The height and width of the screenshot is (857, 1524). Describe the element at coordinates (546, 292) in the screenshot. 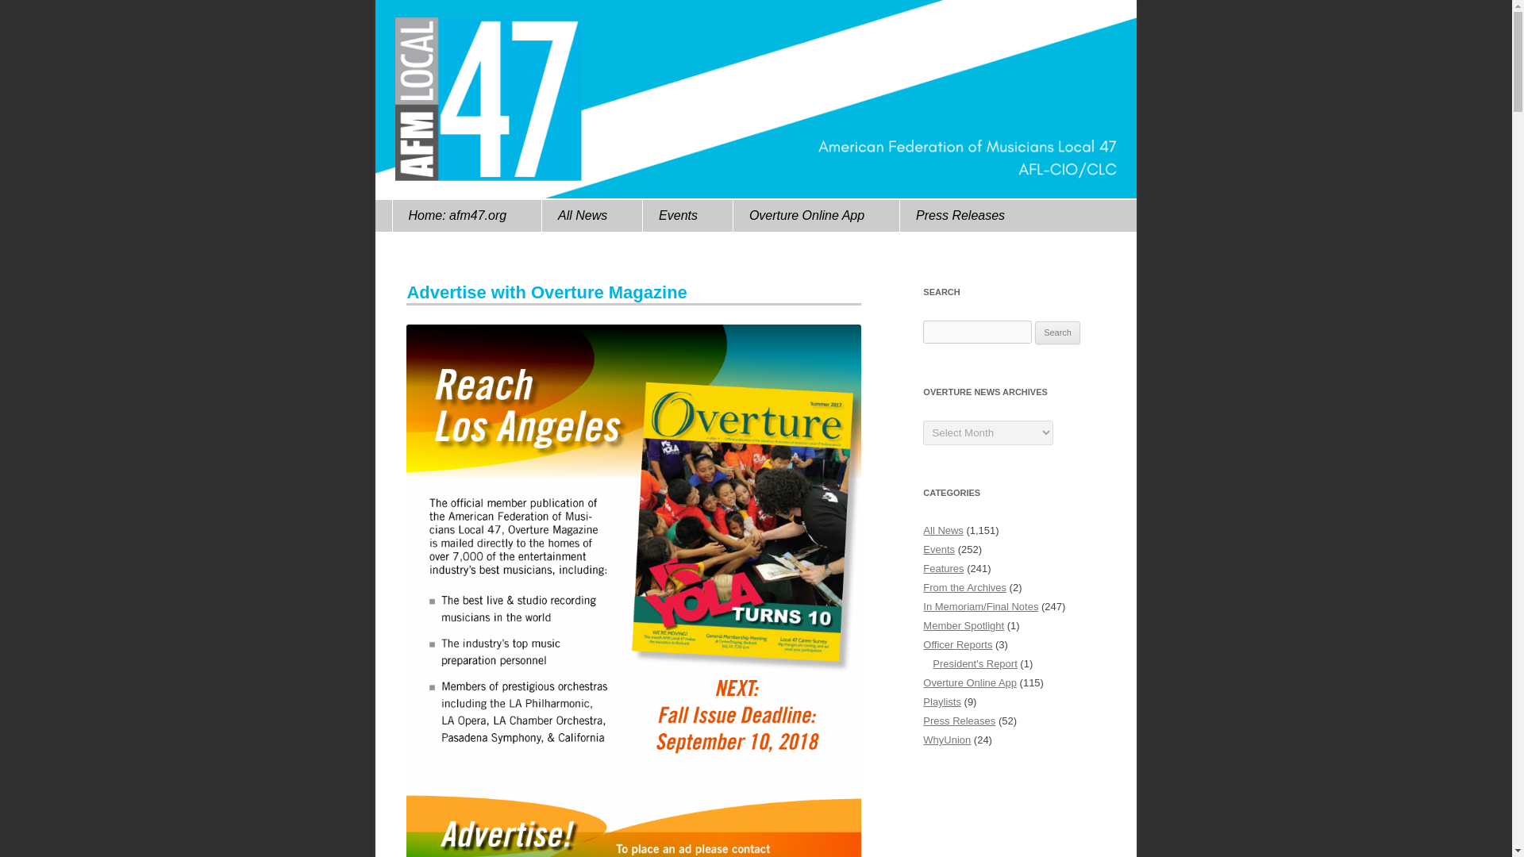

I see `Advertise with Overture Magazine` at that location.